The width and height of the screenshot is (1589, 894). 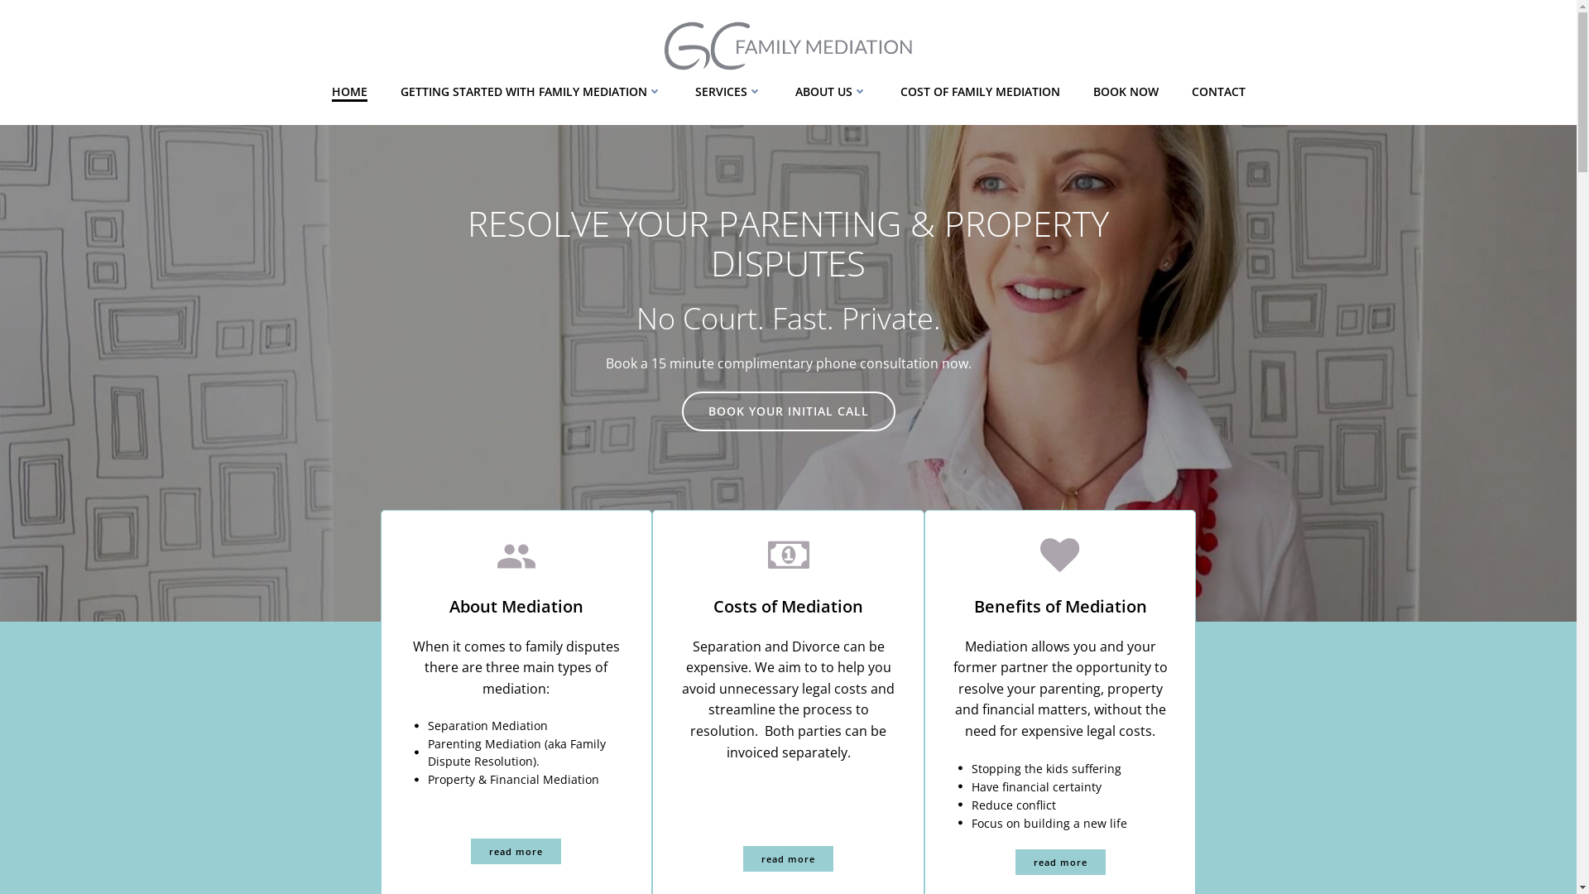 I want to click on BOOK YOUR INITIAL CALL, so click(x=789, y=411).